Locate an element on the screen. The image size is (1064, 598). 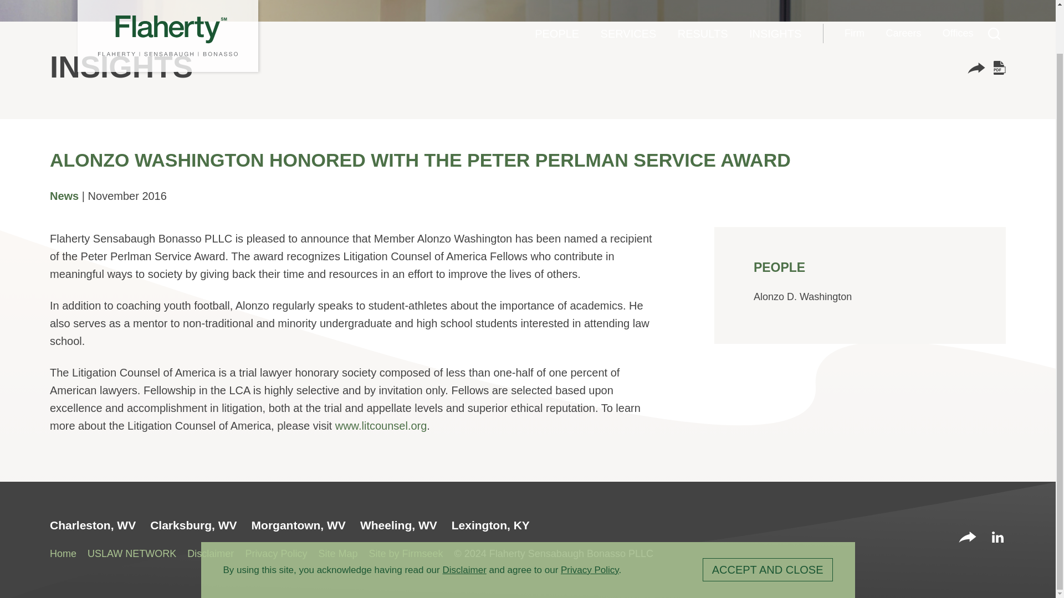
Disclaimer  is located at coordinates (464, 519).